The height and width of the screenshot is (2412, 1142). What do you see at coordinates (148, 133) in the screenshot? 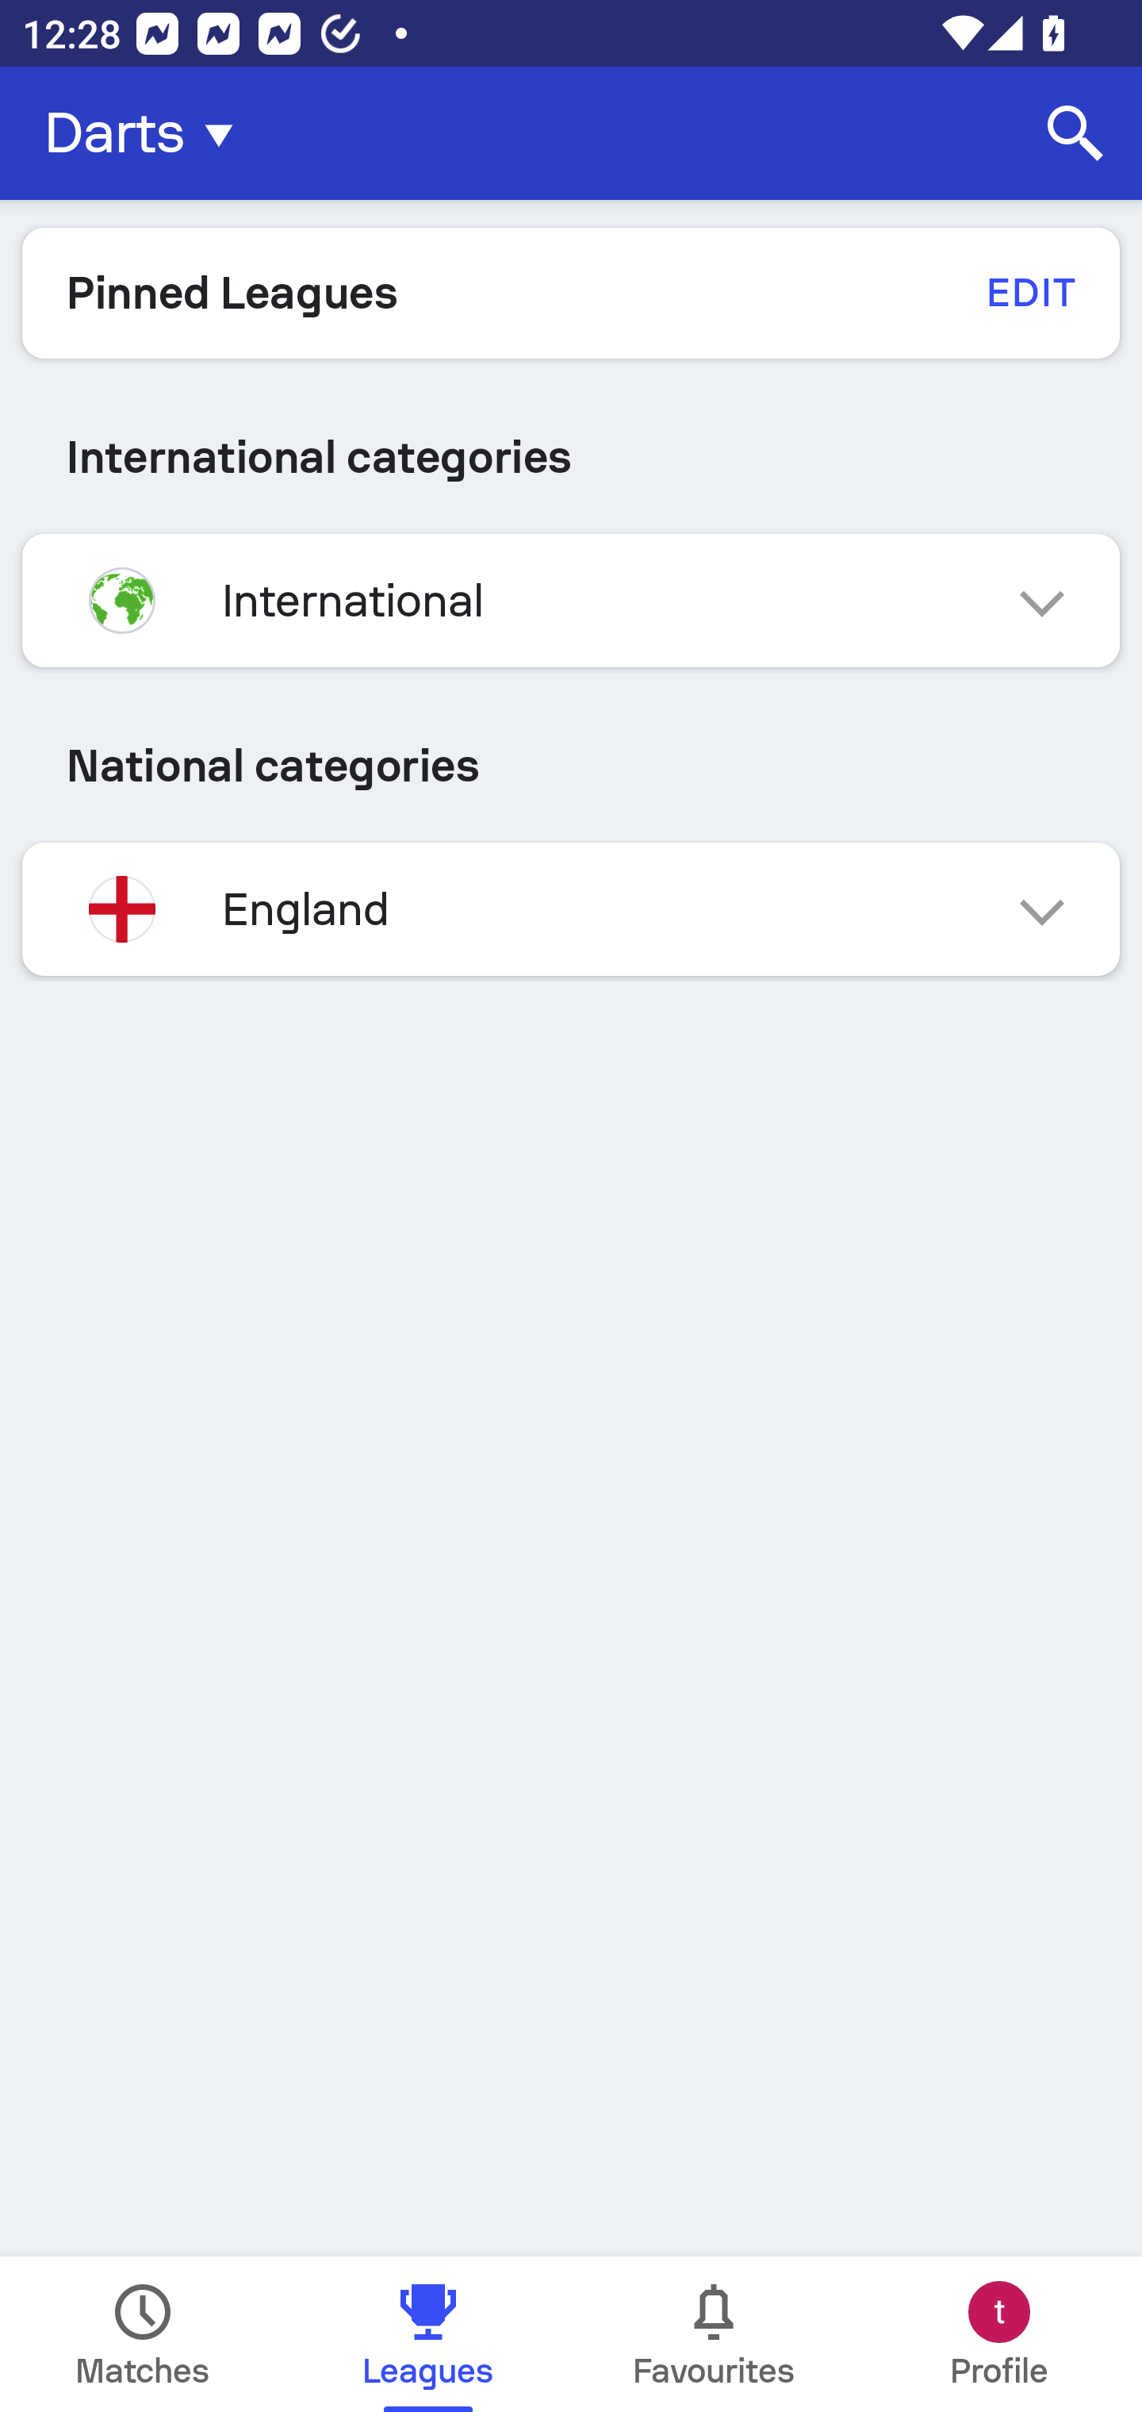
I see `Darts` at bounding box center [148, 133].